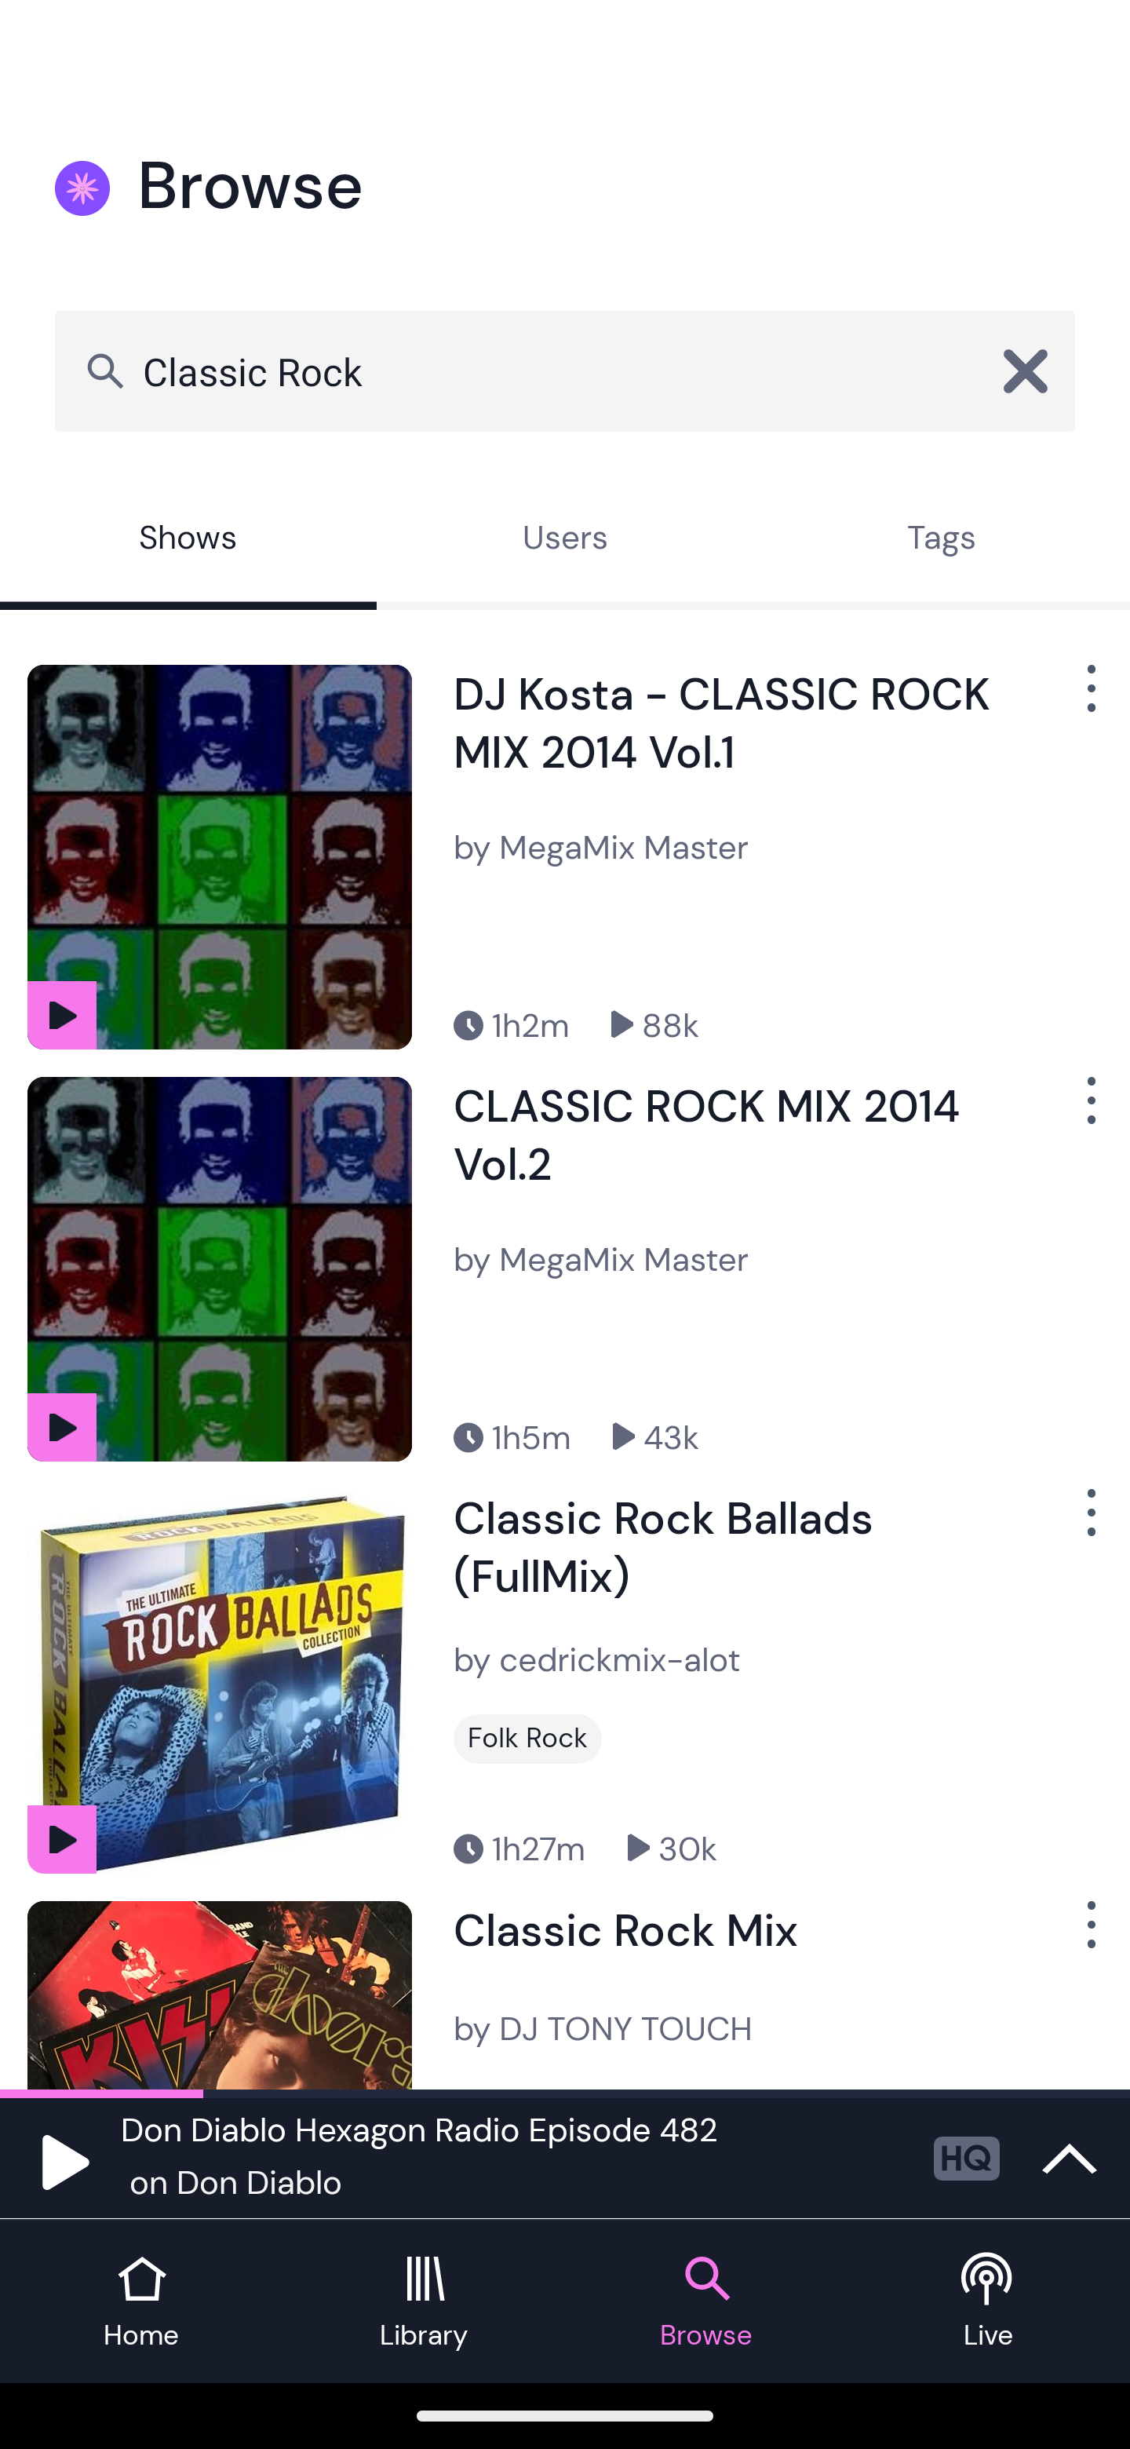 This screenshot has height=2449, width=1130. Describe the element at coordinates (942, 541) in the screenshot. I see `Tags` at that location.